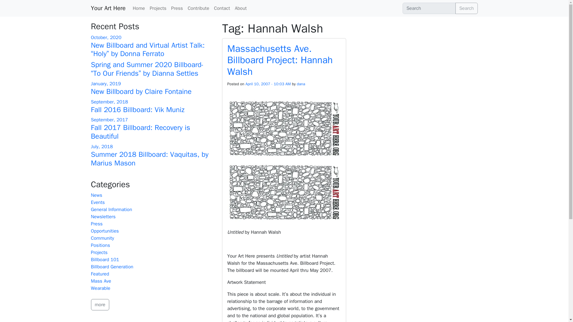 The image size is (573, 322). What do you see at coordinates (100, 274) in the screenshot?
I see `Featured` at bounding box center [100, 274].